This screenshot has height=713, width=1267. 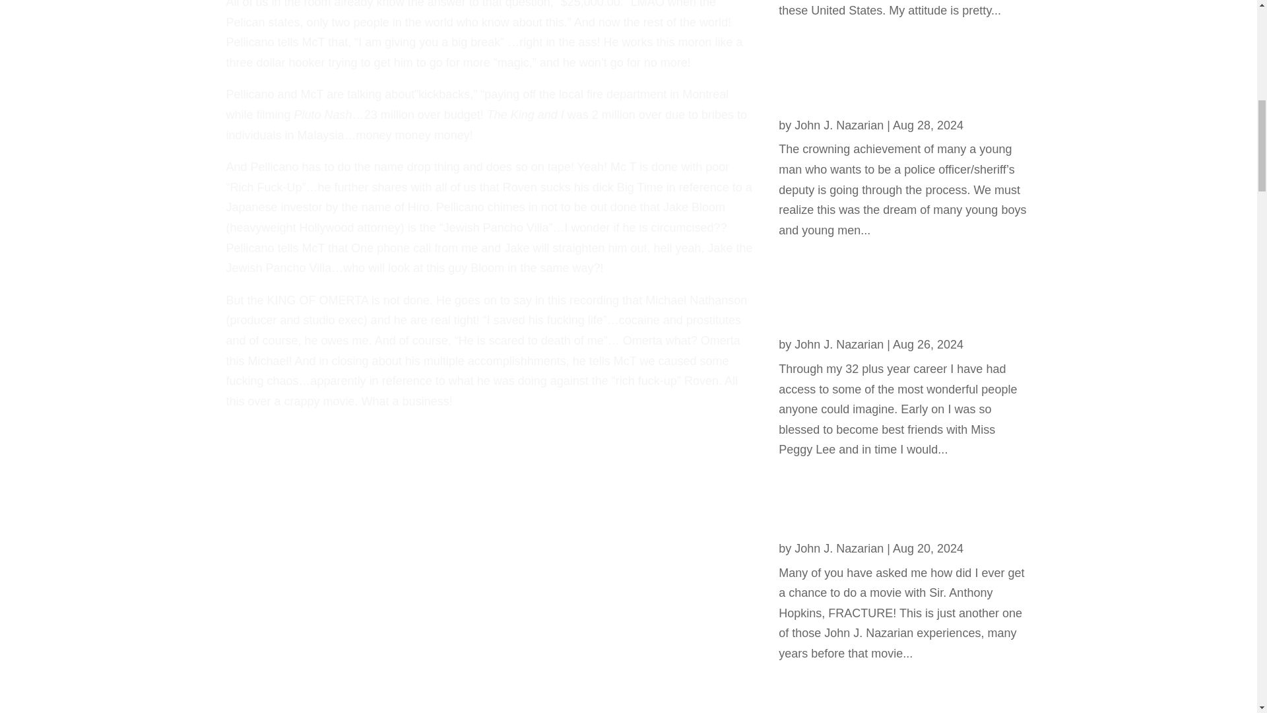 I want to click on Posts by John J. Nazarian, so click(x=838, y=548).